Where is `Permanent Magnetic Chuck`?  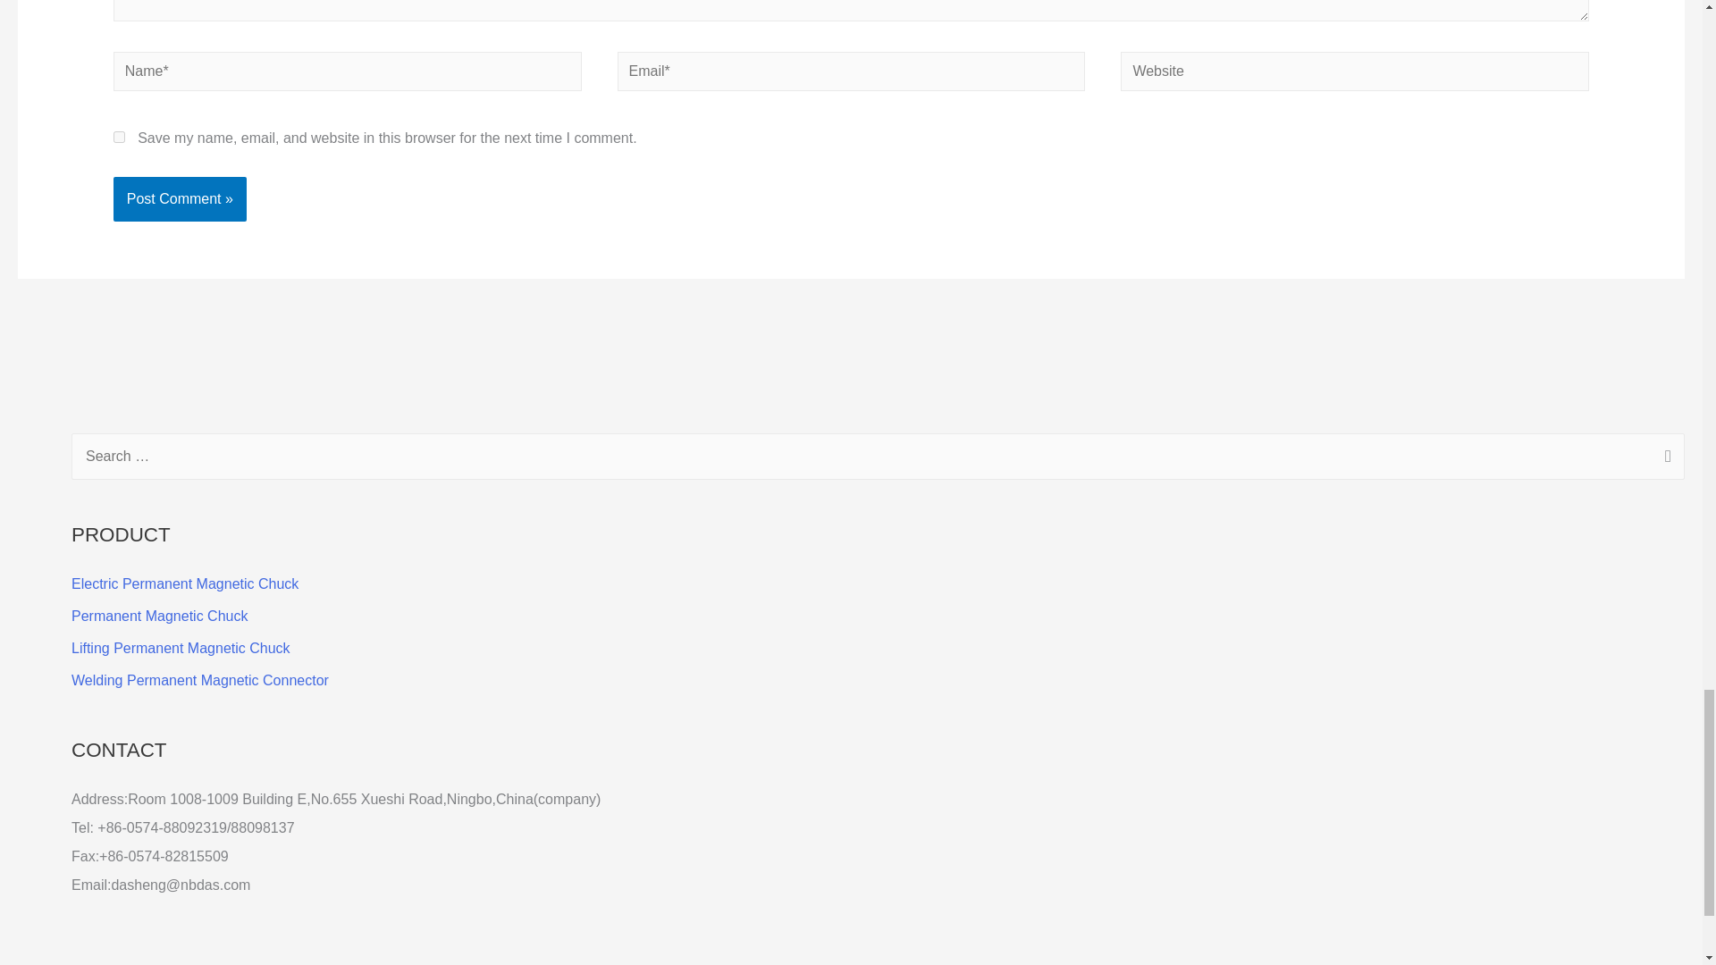
Permanent Magnetic Chuck is located at coordinates (159, 616).